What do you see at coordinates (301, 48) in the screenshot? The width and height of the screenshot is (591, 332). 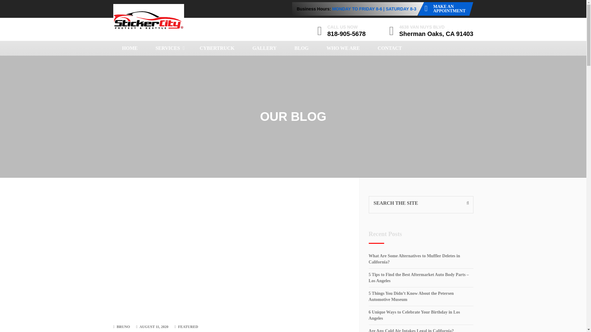 I see `BLOG` at bounding box center [301, 48].